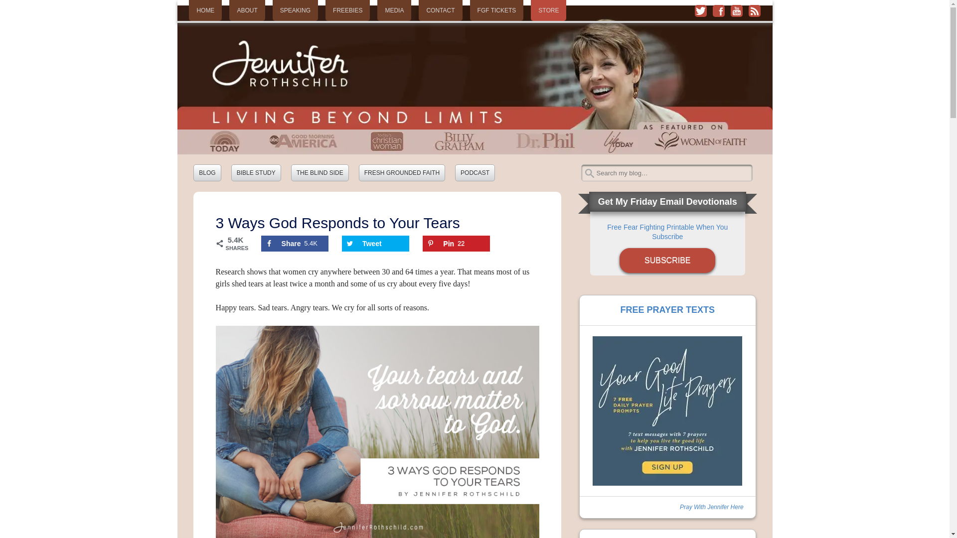 This screenshot has height=538, width=957. I want to click on Skip to content, so click(295, 244).